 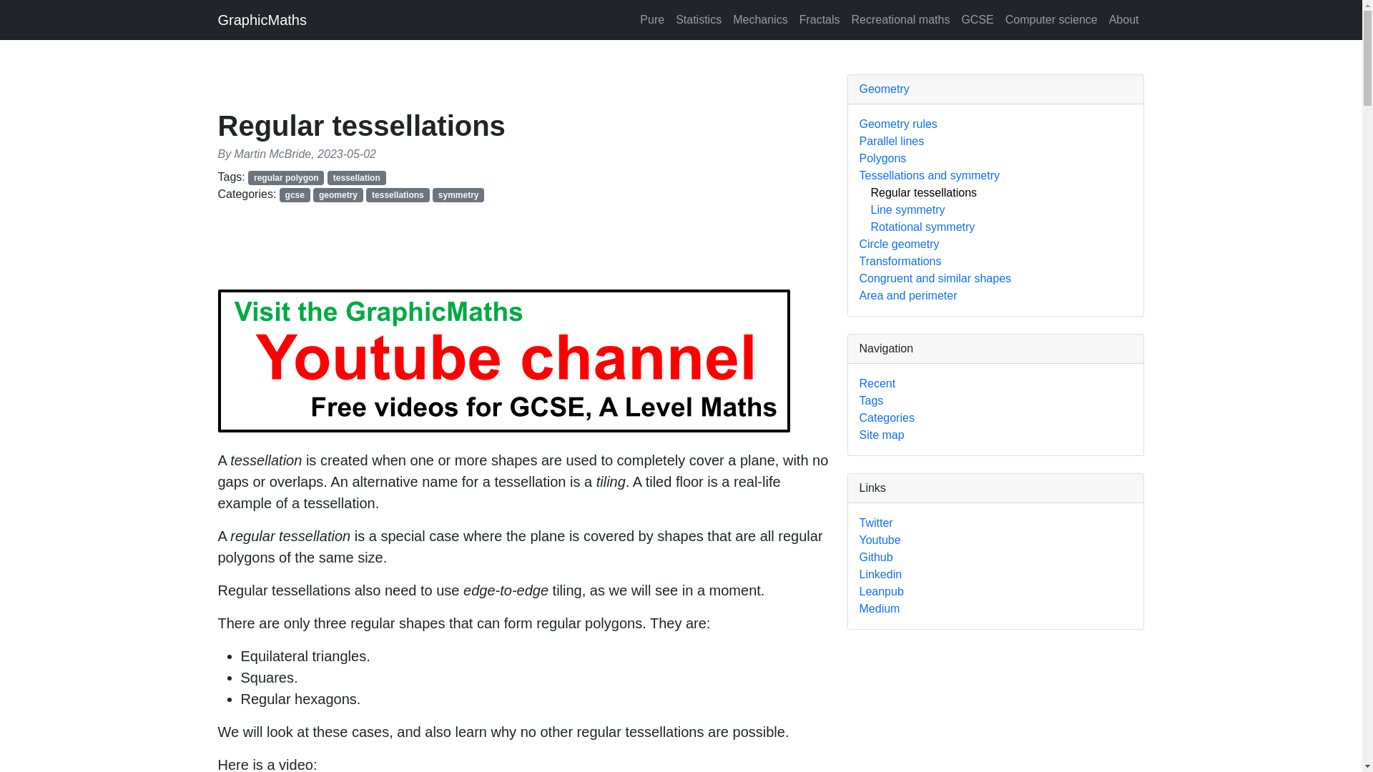 What do you see at coordinates (698, 19) in the screenshot?
I see `Statistics` at bounding box center [698, 19].